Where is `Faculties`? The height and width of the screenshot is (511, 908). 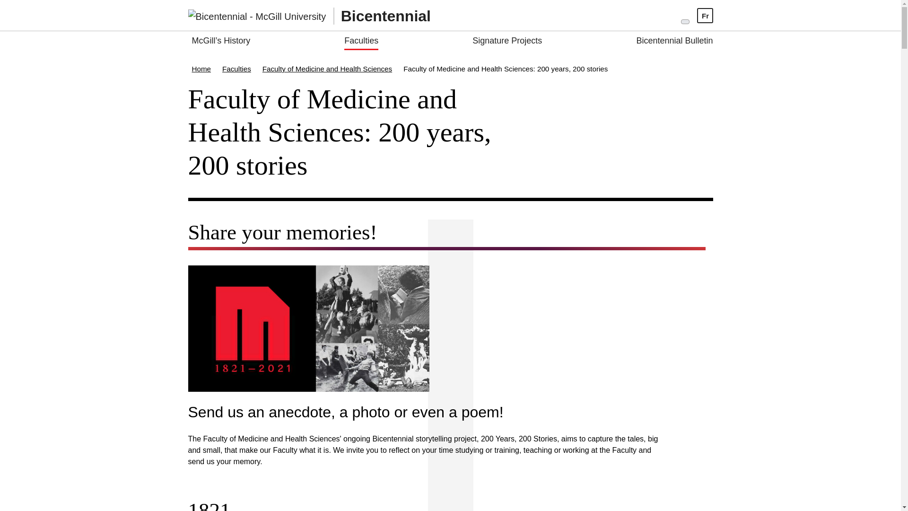 Faculties is located at coordinates (236, 69).